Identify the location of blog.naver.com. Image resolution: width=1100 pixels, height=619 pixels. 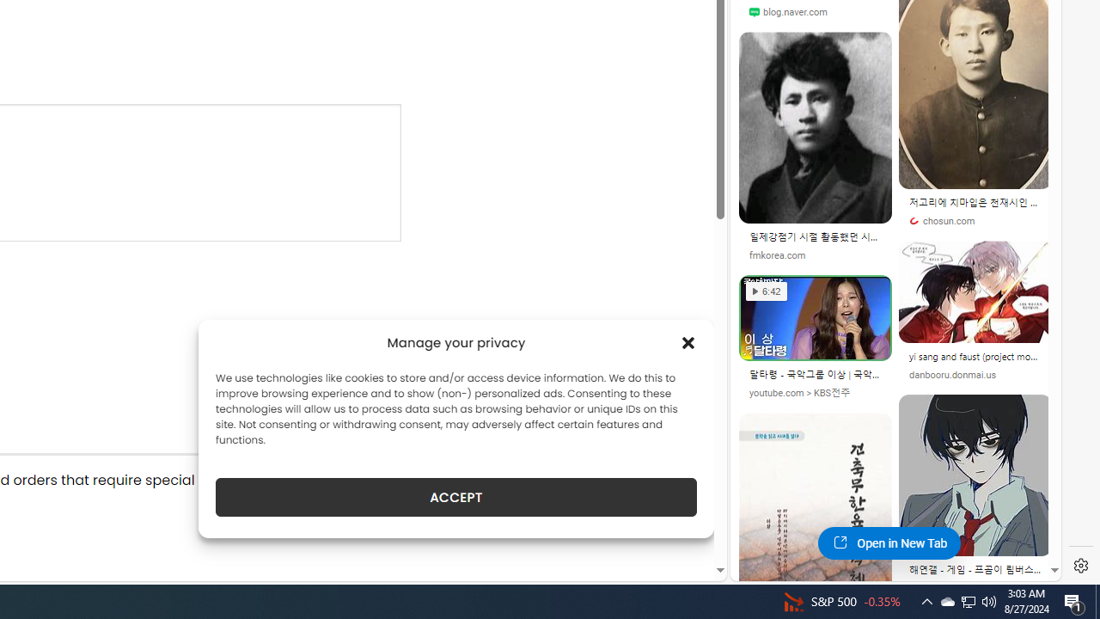
(815, 12).